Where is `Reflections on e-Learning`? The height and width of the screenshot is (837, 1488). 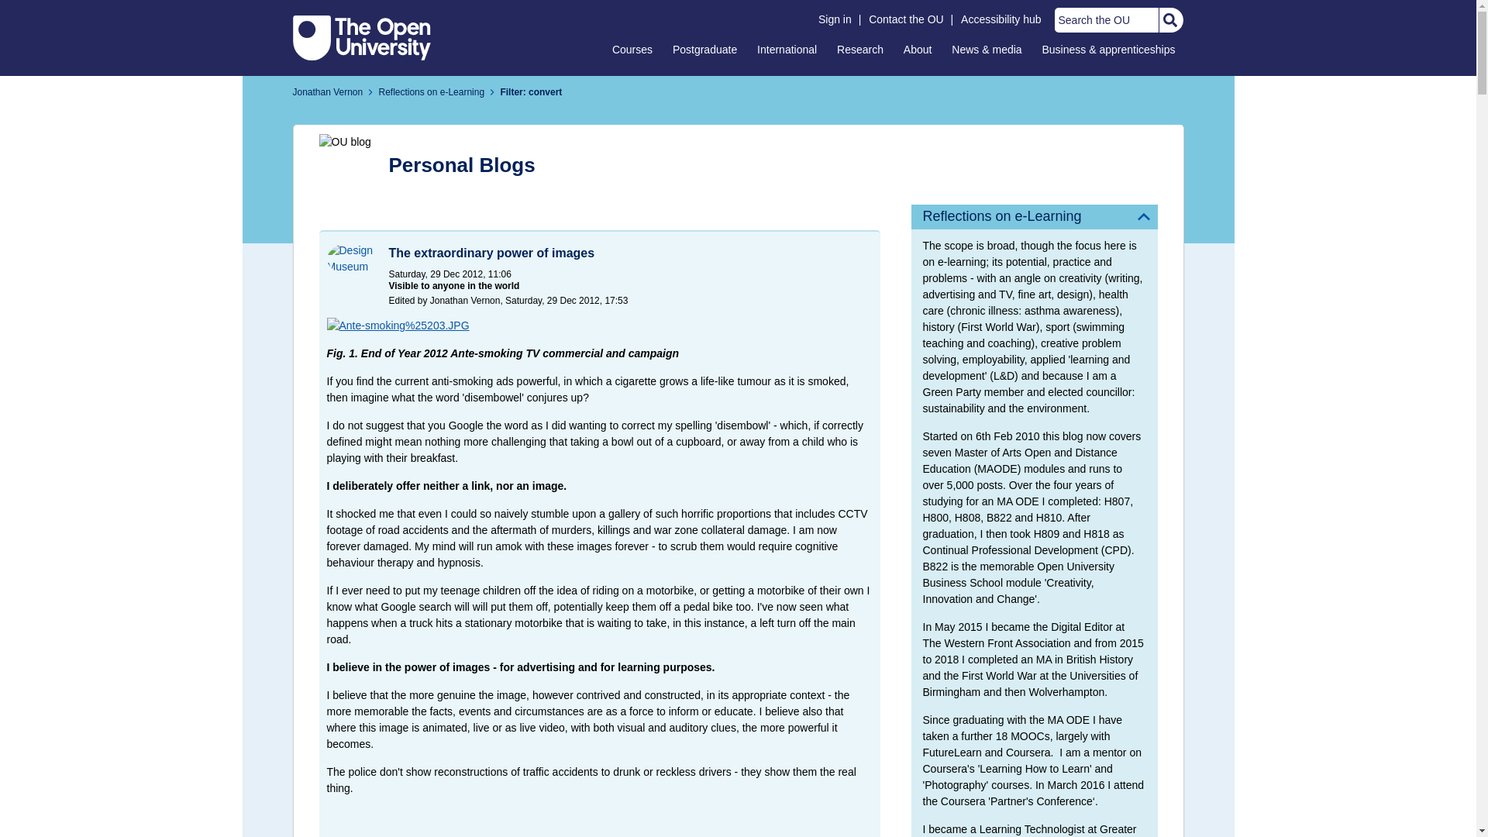
Reflections on e-Learning is located at coordinates (431, 92).